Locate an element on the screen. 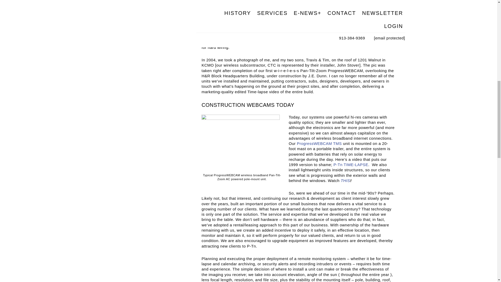 This screenshot has height=282, width=501. THIS is located at coordinates (345, 180).